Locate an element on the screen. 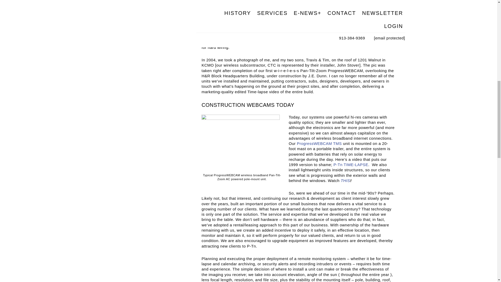 This screenshot has height=282, width=501. THIS is located at coordinates (345, 180).